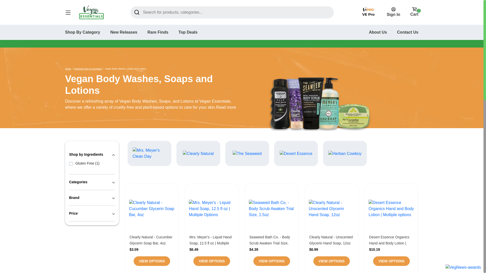 The height and width of the screenshot is (273, 486). I want to click on About Us, so click(378, 32).